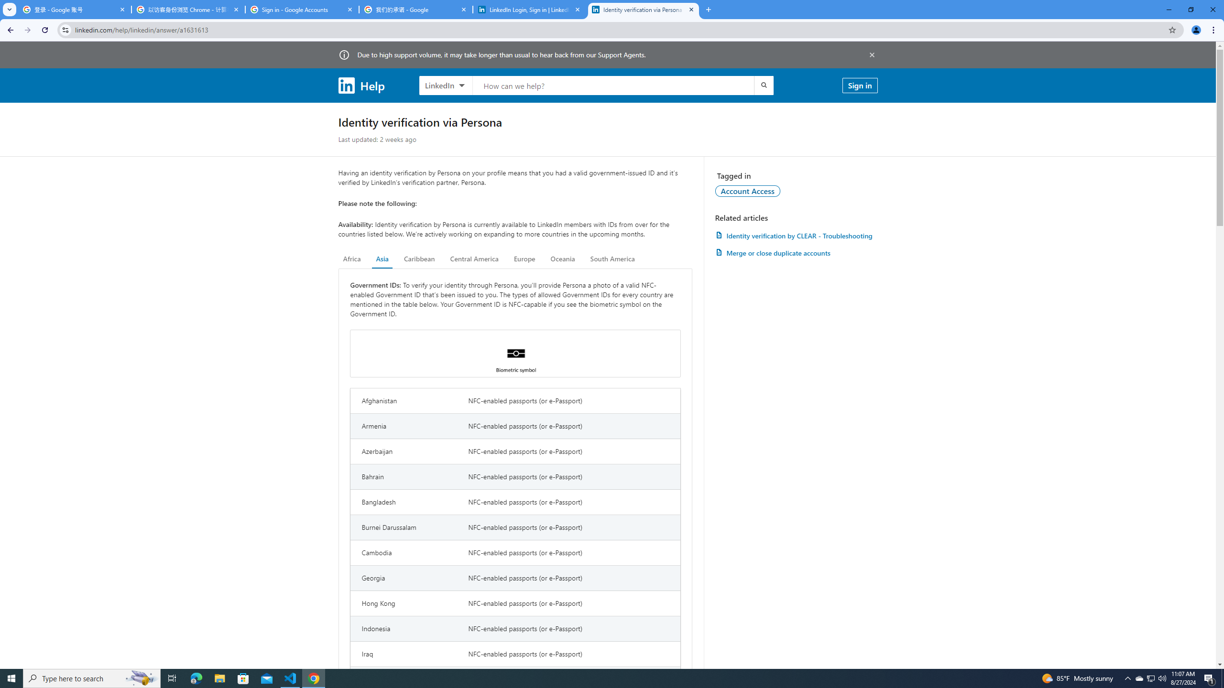 Image resolution: width=1224 pixels, height=688 pixels. I want to click on Merge or close duplicate accounts, so click(796, 253).